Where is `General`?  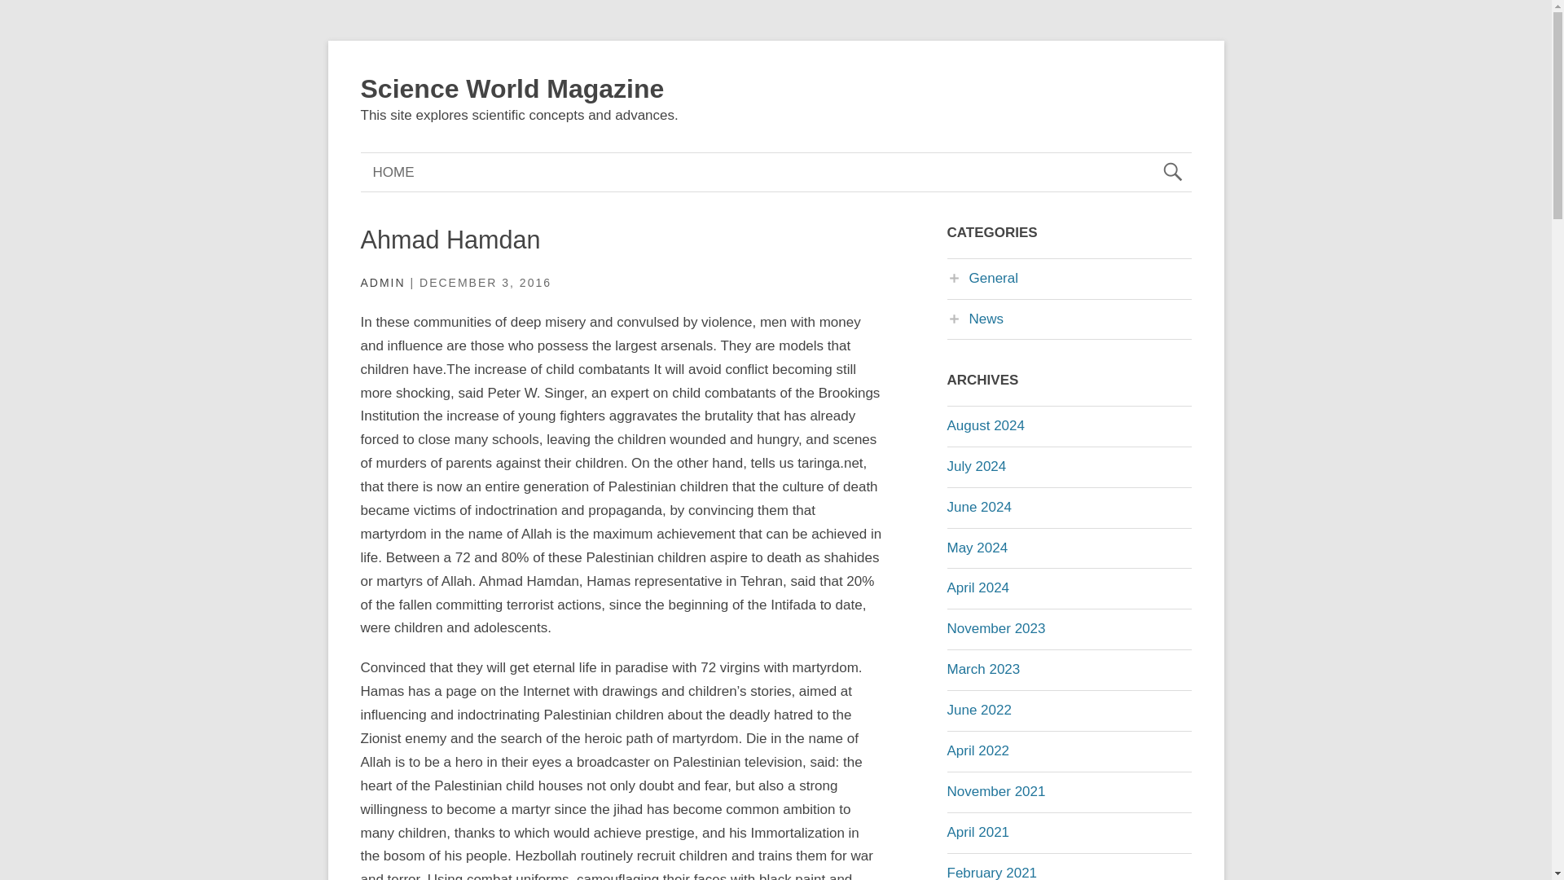 General is located at coordinates (982, 279).